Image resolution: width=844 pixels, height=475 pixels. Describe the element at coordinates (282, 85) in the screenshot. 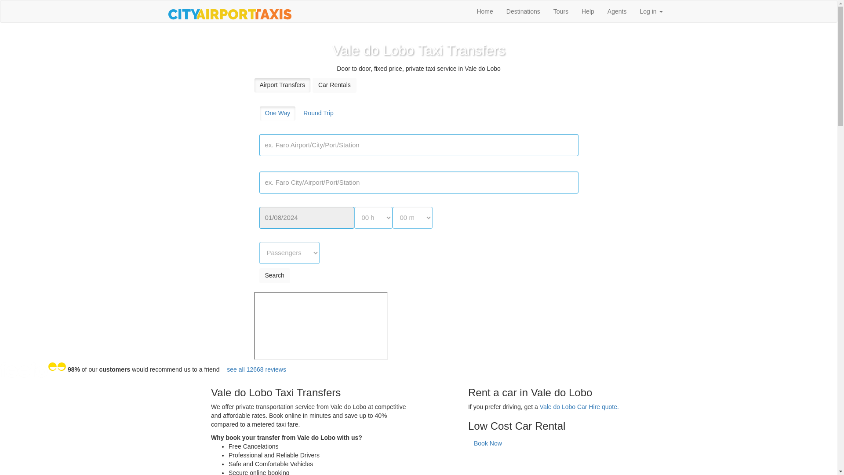

I see `Airport Transfers` at that location.